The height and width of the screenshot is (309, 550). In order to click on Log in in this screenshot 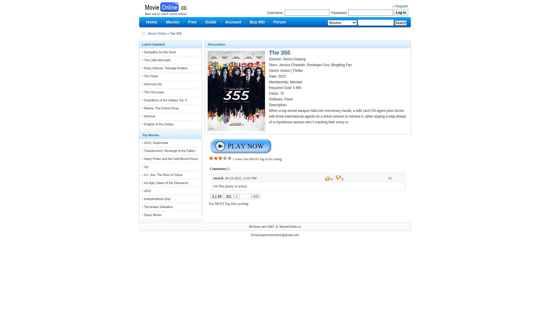, I will do `click(401, 13)`.